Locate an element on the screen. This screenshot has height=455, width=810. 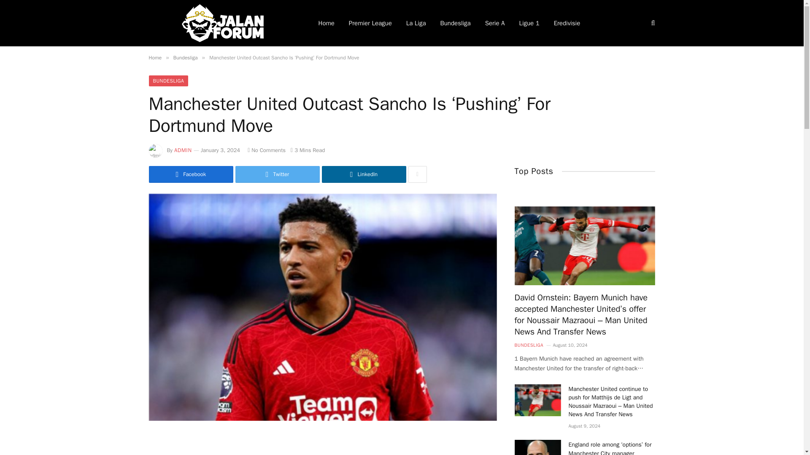
Twitter is located at coordinates (278, 174).